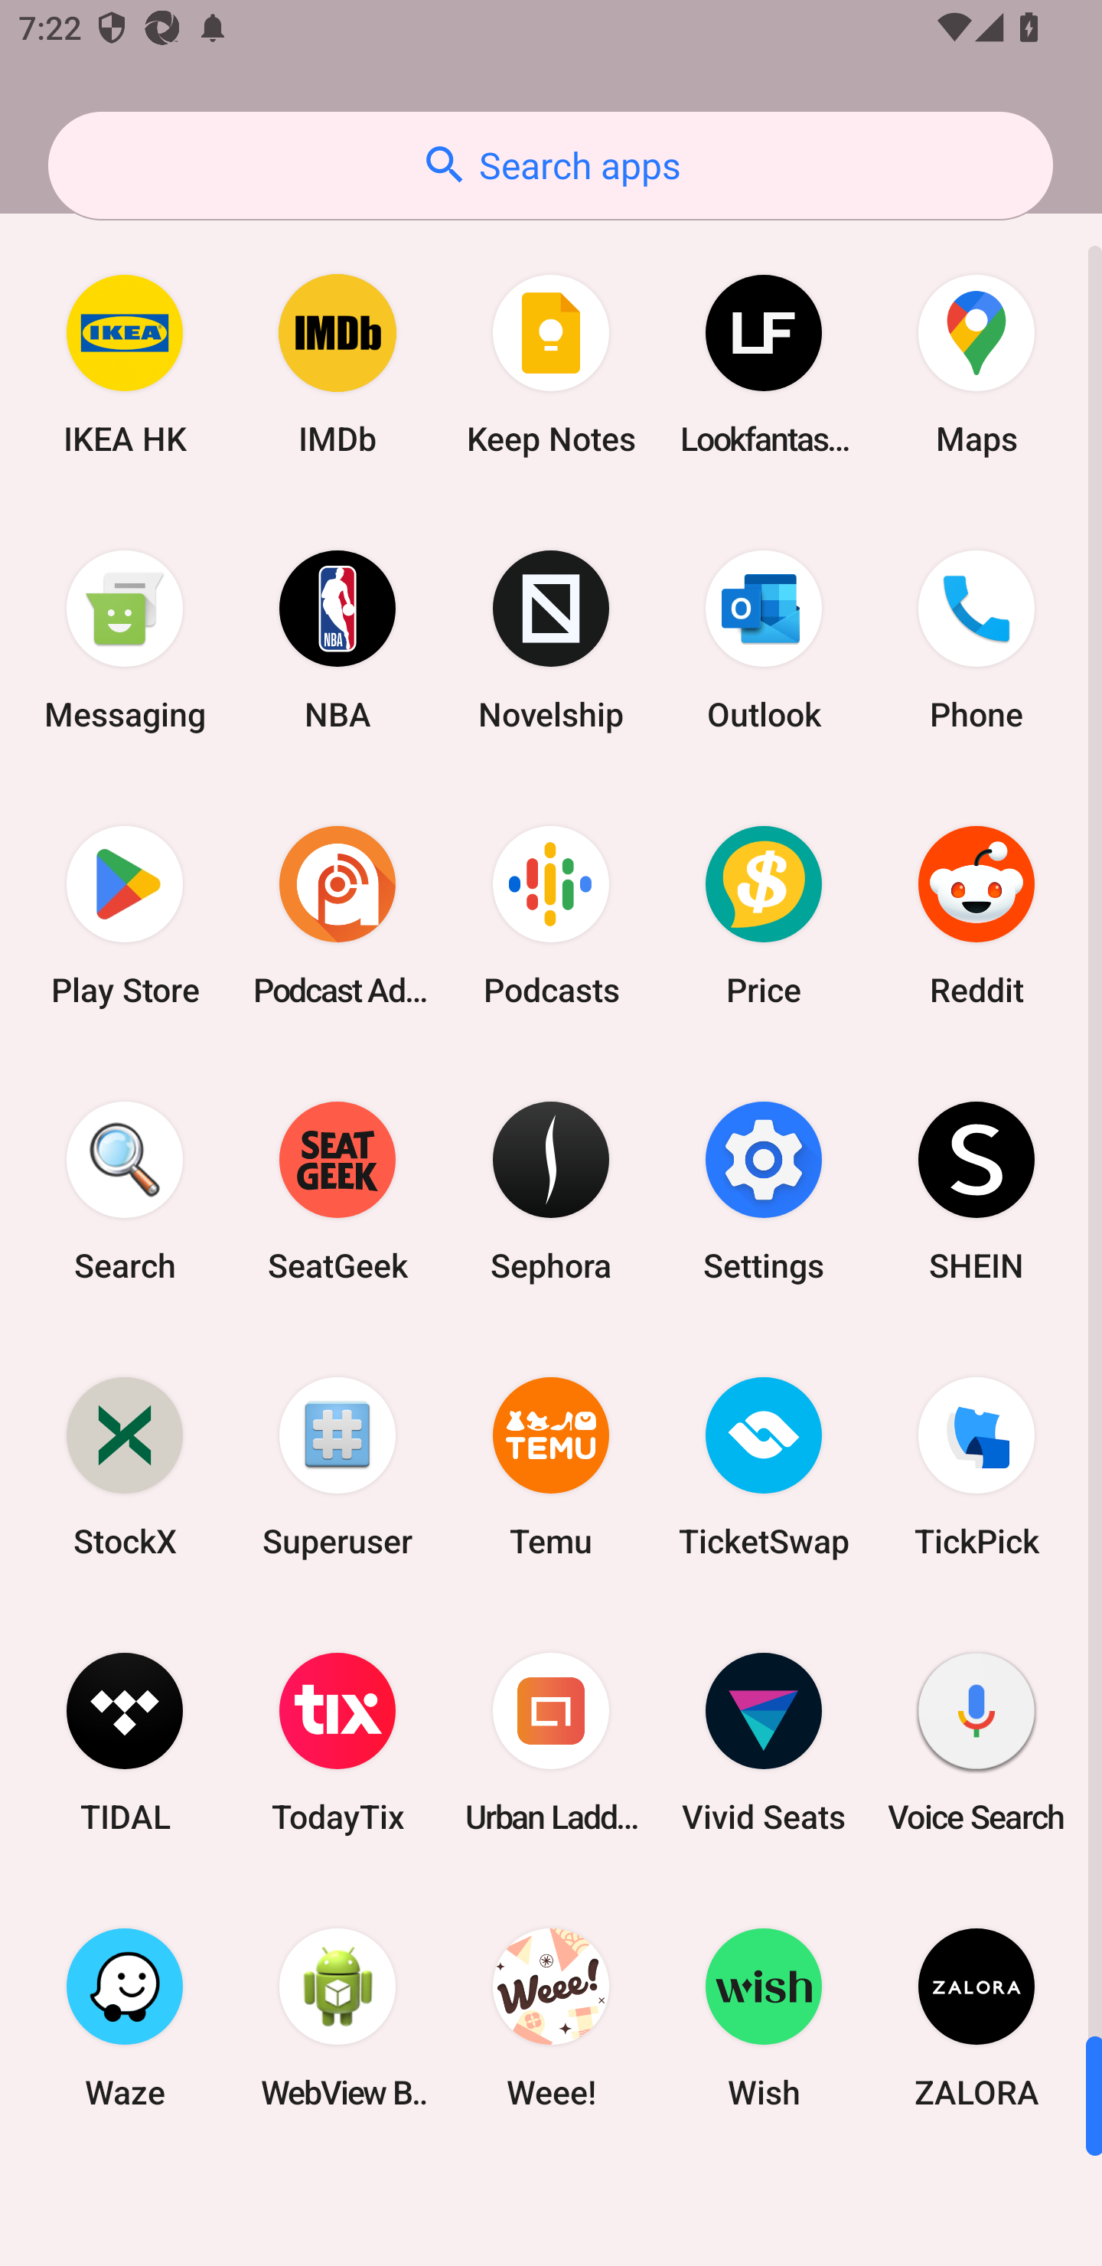  What do you see at coordinates (337, 1742) in the screenshot?
I see `TodayTix` at bounding box center [337, 1742].